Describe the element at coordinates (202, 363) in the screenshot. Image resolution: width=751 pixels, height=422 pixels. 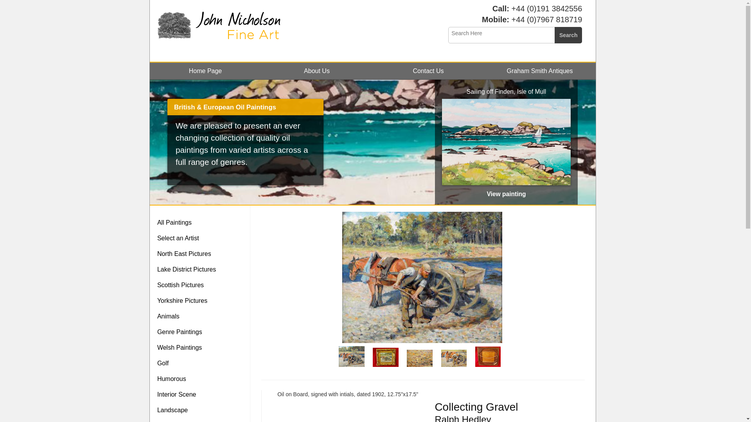
I see `Golf` at that location.